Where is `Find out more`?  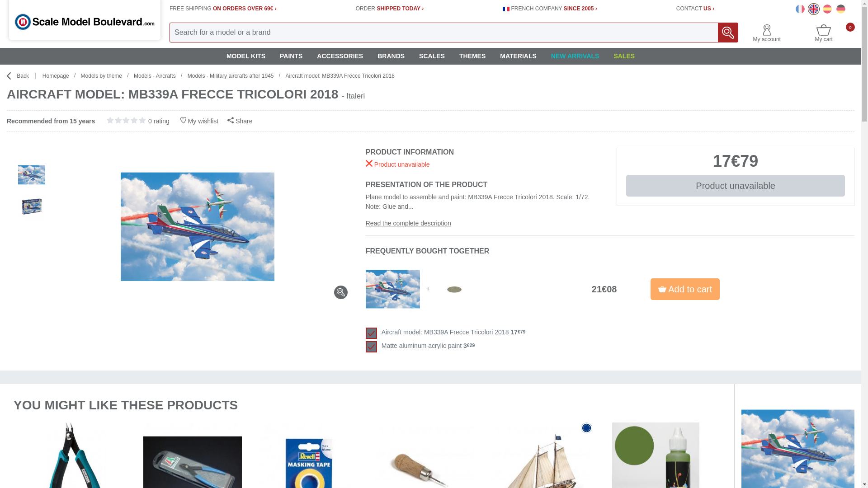 Find out more is located at coordinates (728, 32).